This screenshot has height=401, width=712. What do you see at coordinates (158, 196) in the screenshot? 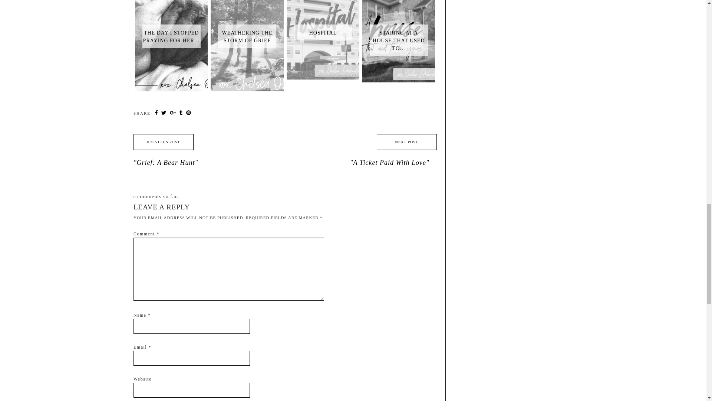
I see `comments so far.` at bounding box center [158, 196].